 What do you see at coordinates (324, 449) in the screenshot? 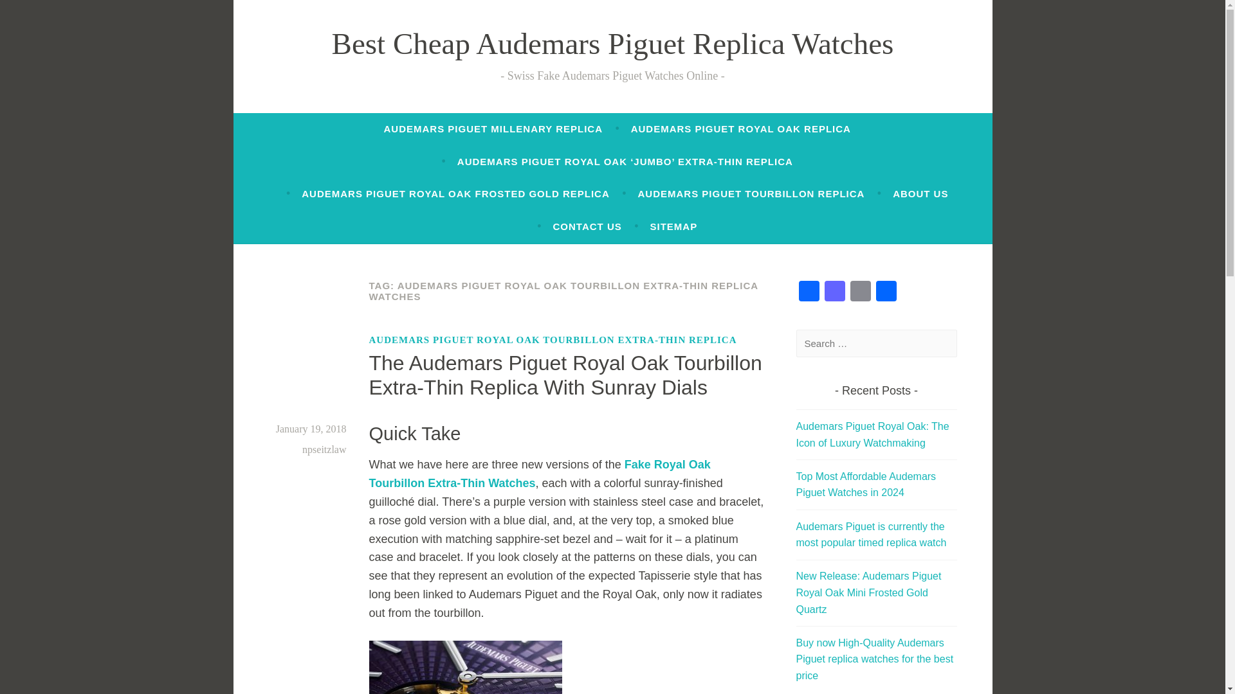
I see `npseitzlaw` at bounding box center [324, 449].